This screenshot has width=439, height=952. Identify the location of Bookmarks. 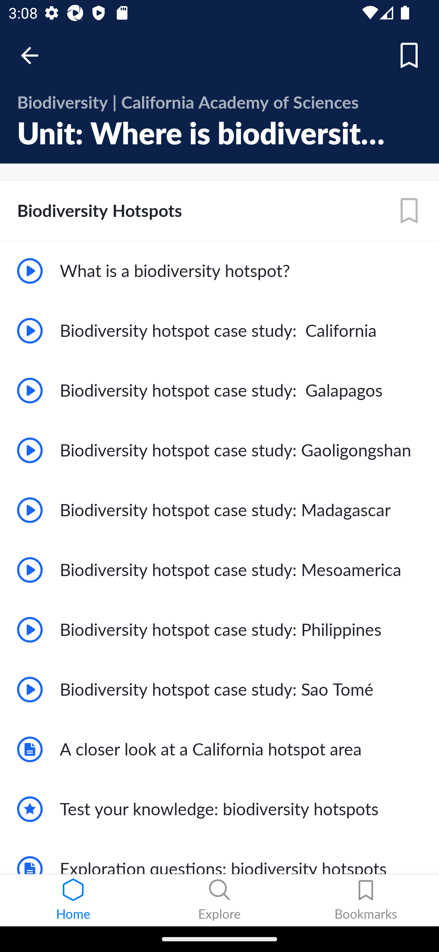
(366, 900).